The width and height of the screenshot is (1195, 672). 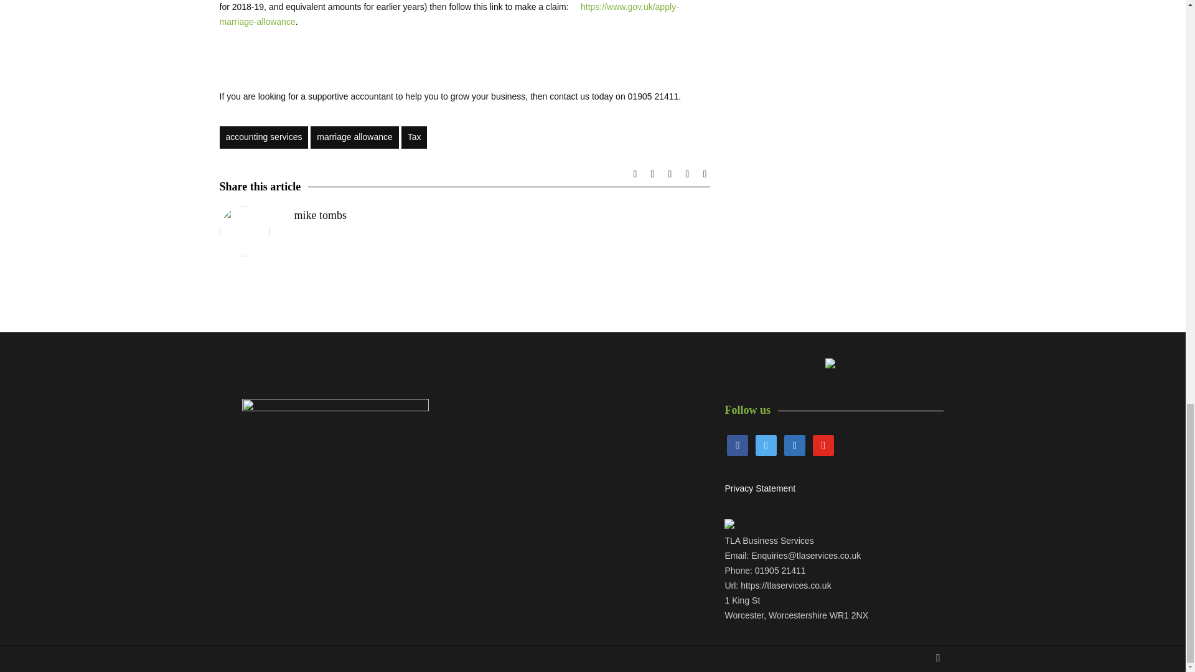 I want to click on twitter, so click(x=766, y=444).